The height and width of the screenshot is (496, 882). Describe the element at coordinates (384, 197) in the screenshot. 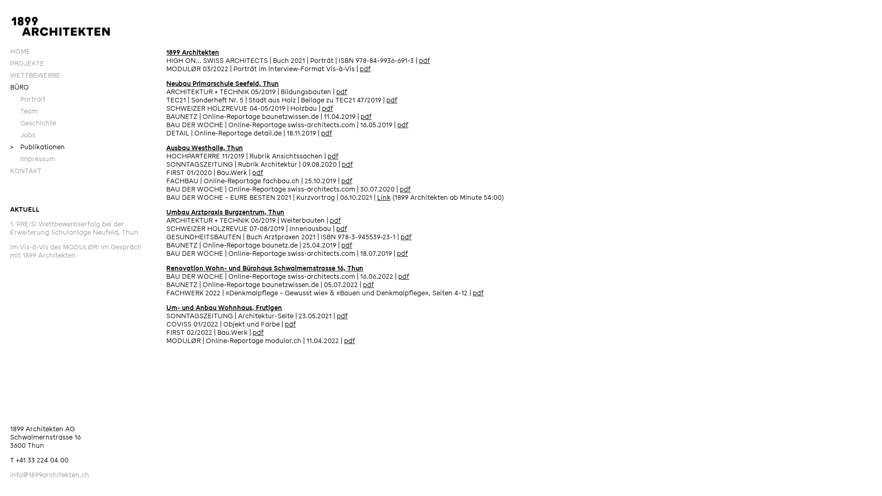

I see `Link` at that location.